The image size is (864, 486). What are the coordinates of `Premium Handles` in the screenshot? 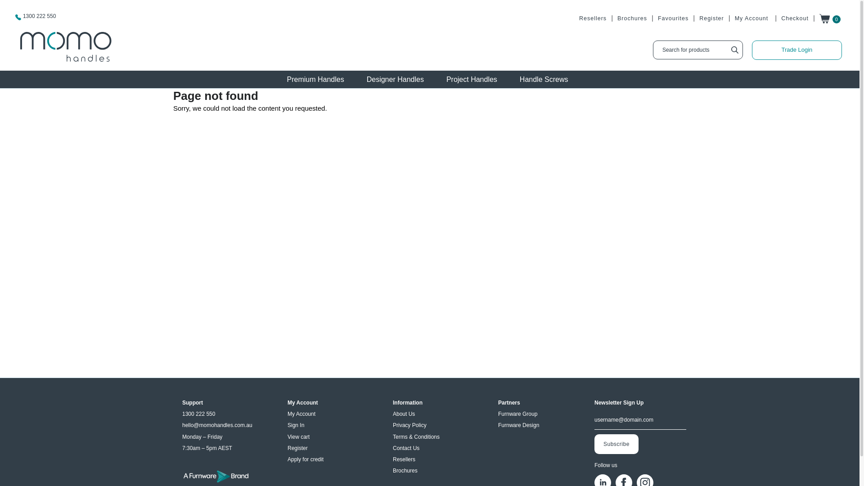 It's located at (316, 79).